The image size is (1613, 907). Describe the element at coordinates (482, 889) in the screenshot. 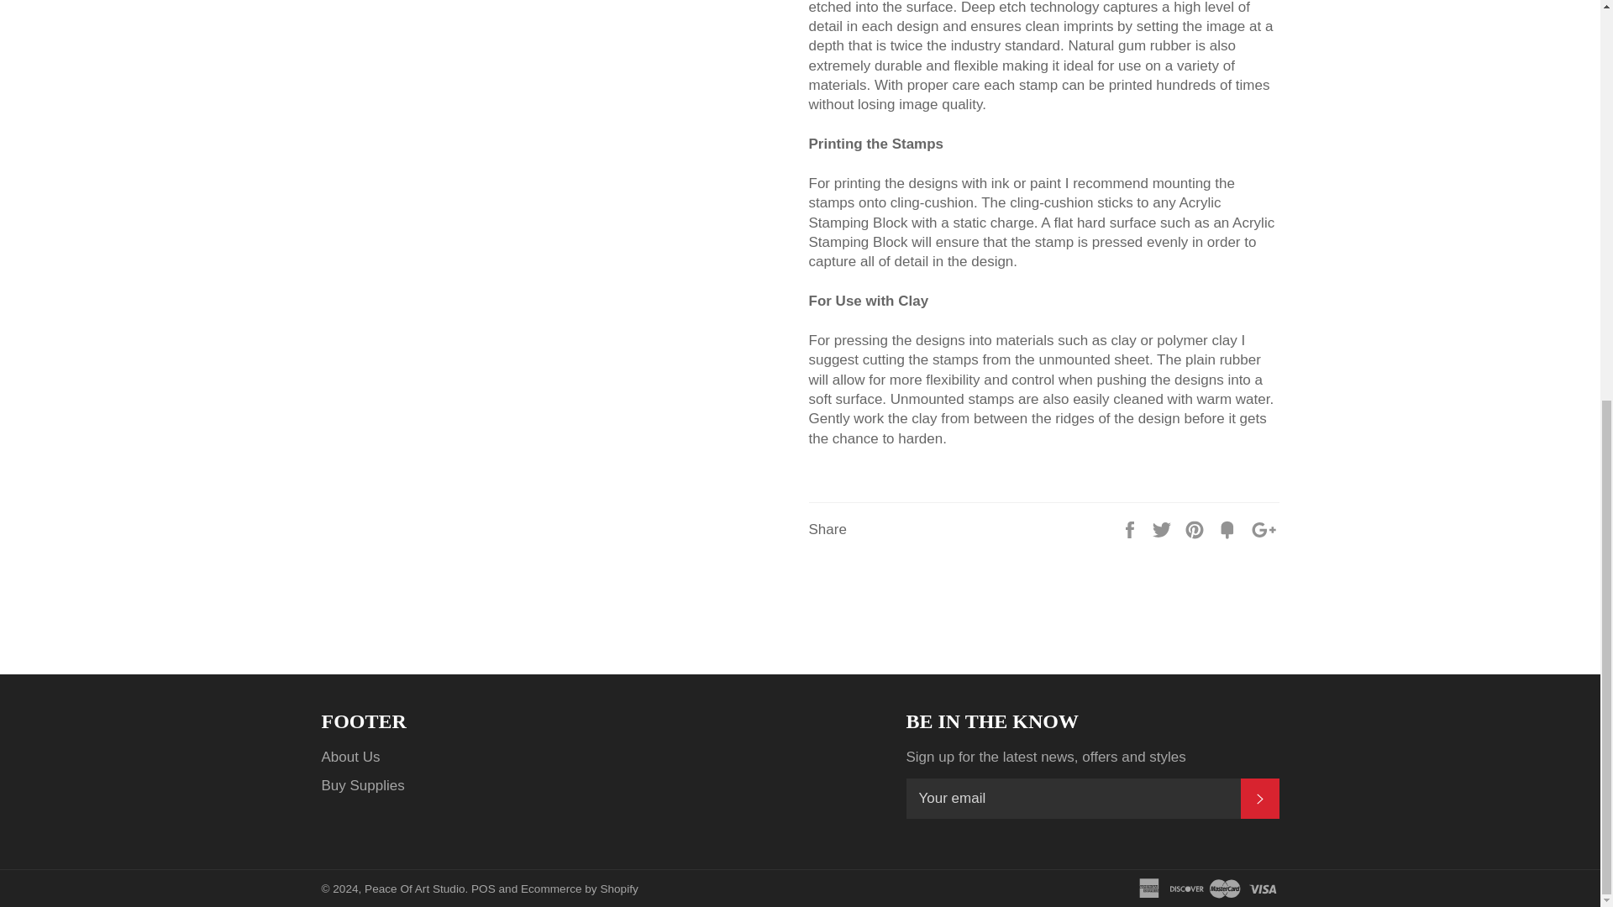

I see `POS` at that location.